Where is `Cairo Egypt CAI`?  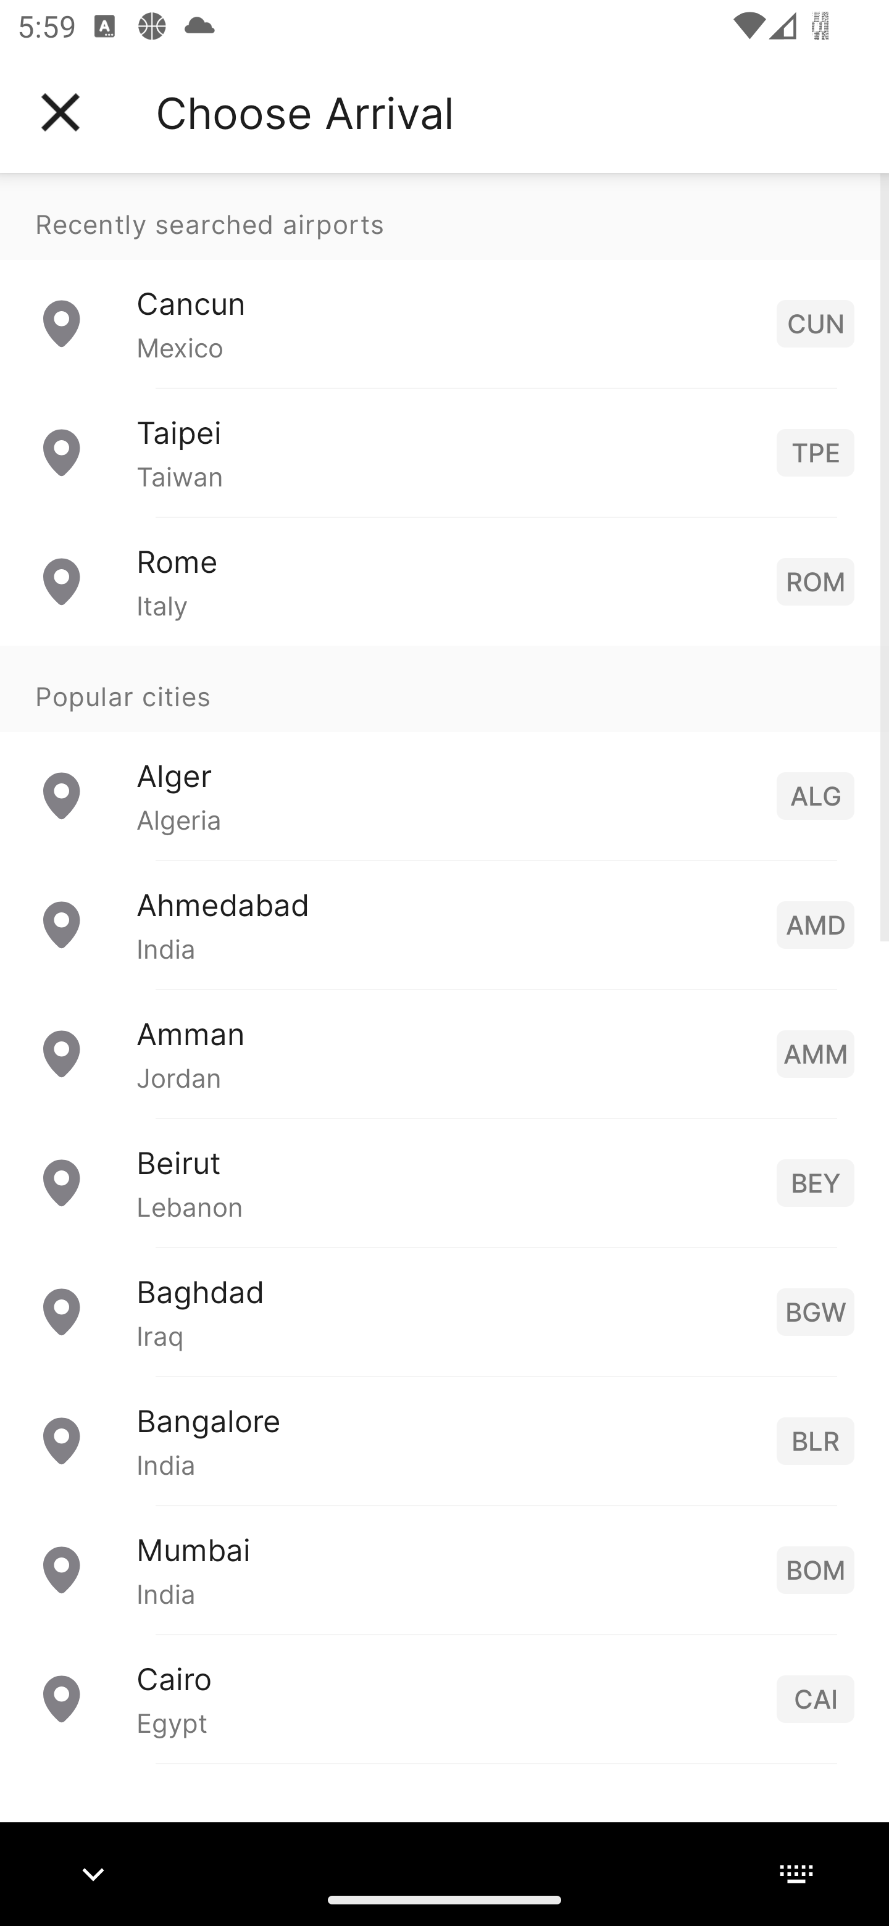
Cairo Egypt CAI is located at coordinates (444, 1698).